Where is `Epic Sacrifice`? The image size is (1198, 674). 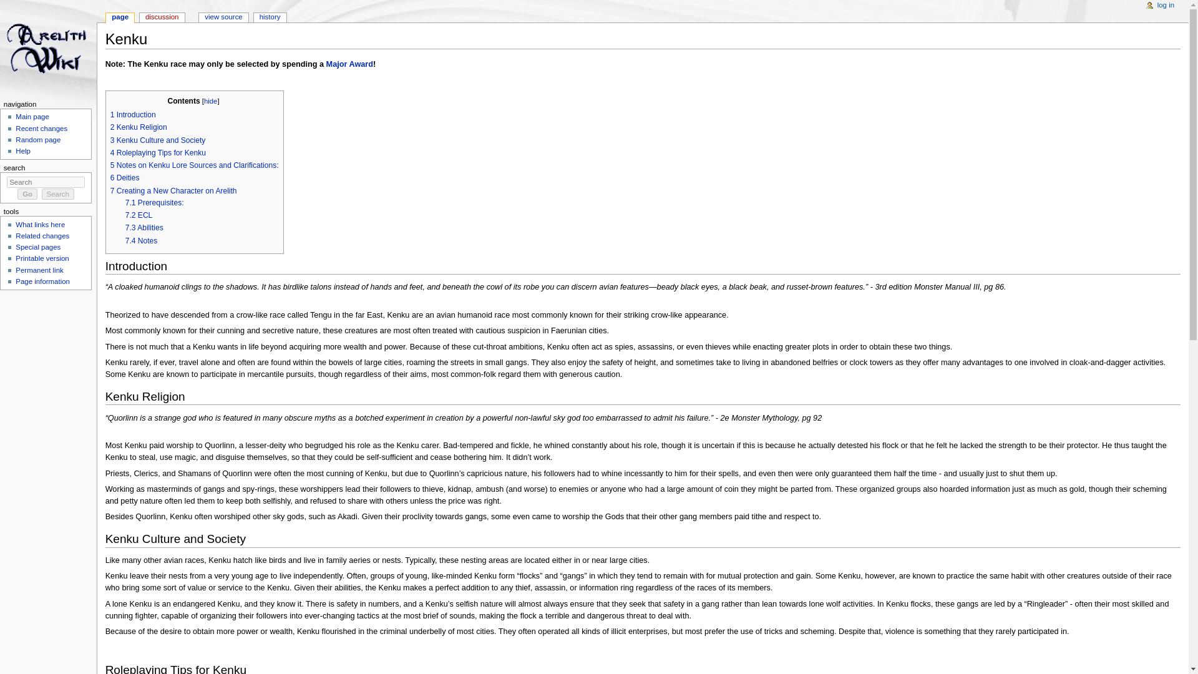 Epic Sacrifice is located at coordinates (349, 64).